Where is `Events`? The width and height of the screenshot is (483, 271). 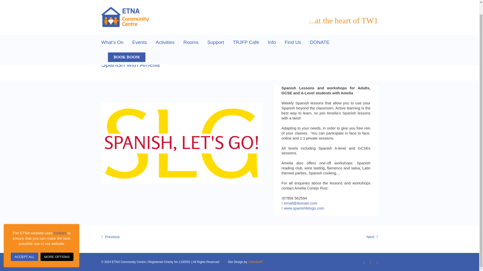 Events is located at coordinates (139, 42).